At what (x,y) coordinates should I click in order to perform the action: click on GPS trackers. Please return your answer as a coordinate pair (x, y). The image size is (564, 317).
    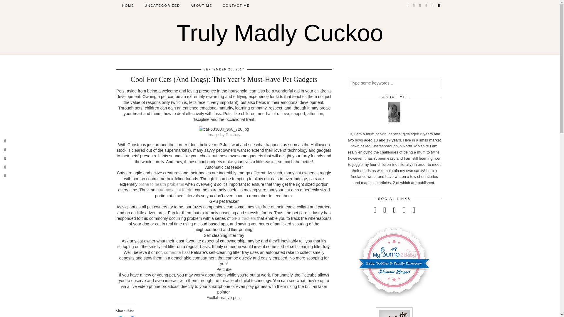
    Looking at the image, I should click on (244, 218).